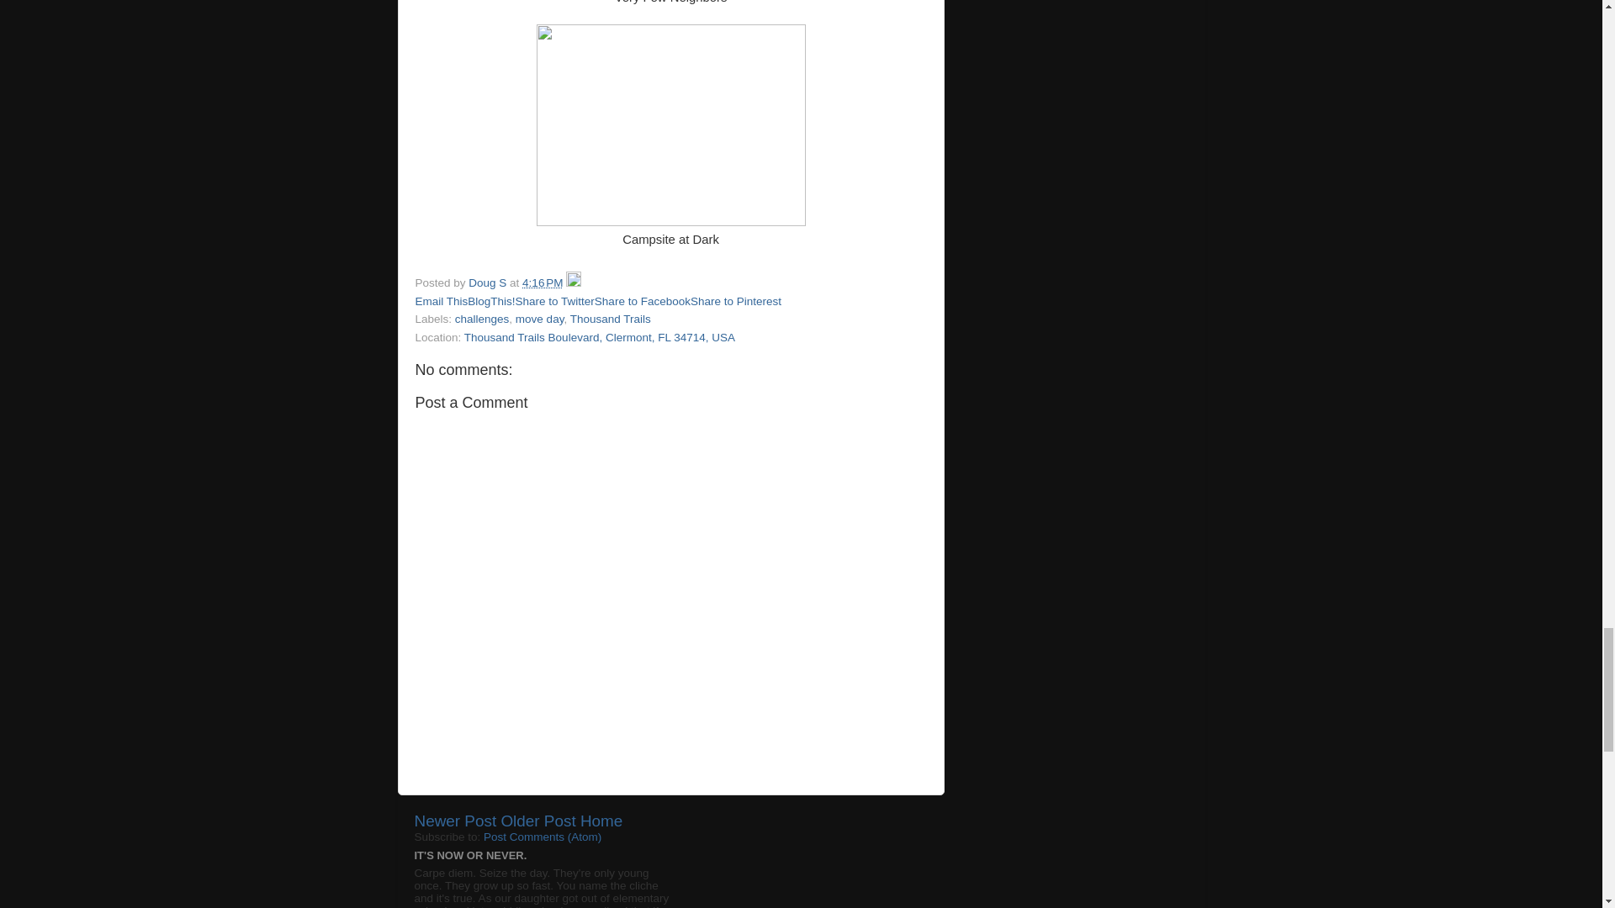  What do you see at coordinates (539, 318) in the screenshot?
I see `move day` at bounding box center [539, 318].